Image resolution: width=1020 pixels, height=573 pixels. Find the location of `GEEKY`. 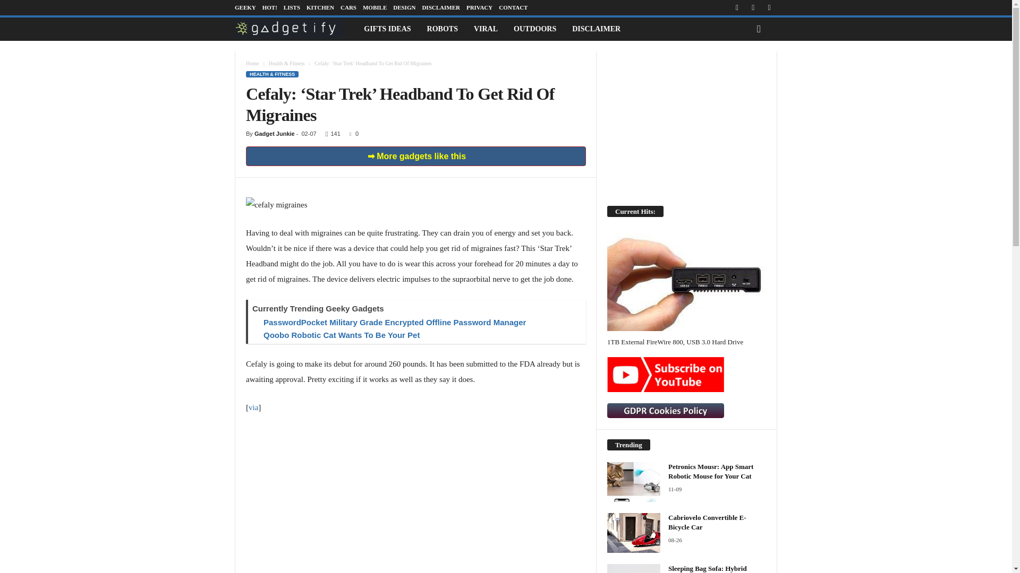

GEEKY is located at coordinates (245, 7).